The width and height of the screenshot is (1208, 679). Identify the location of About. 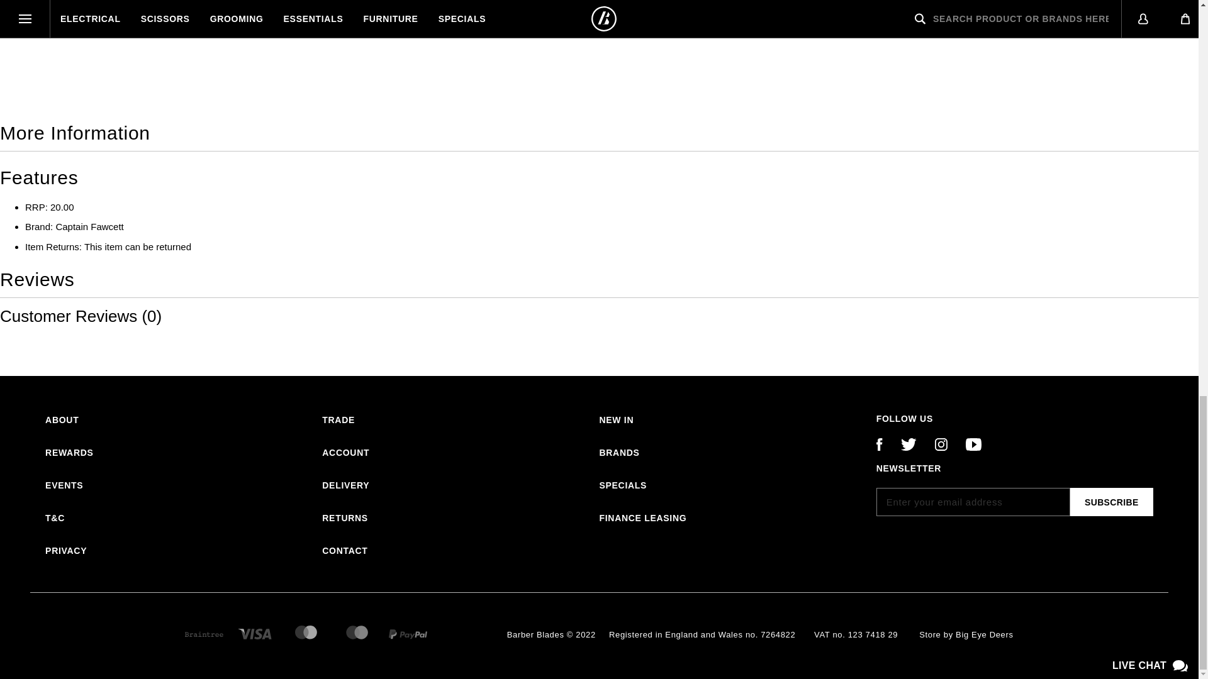
(62, 420).